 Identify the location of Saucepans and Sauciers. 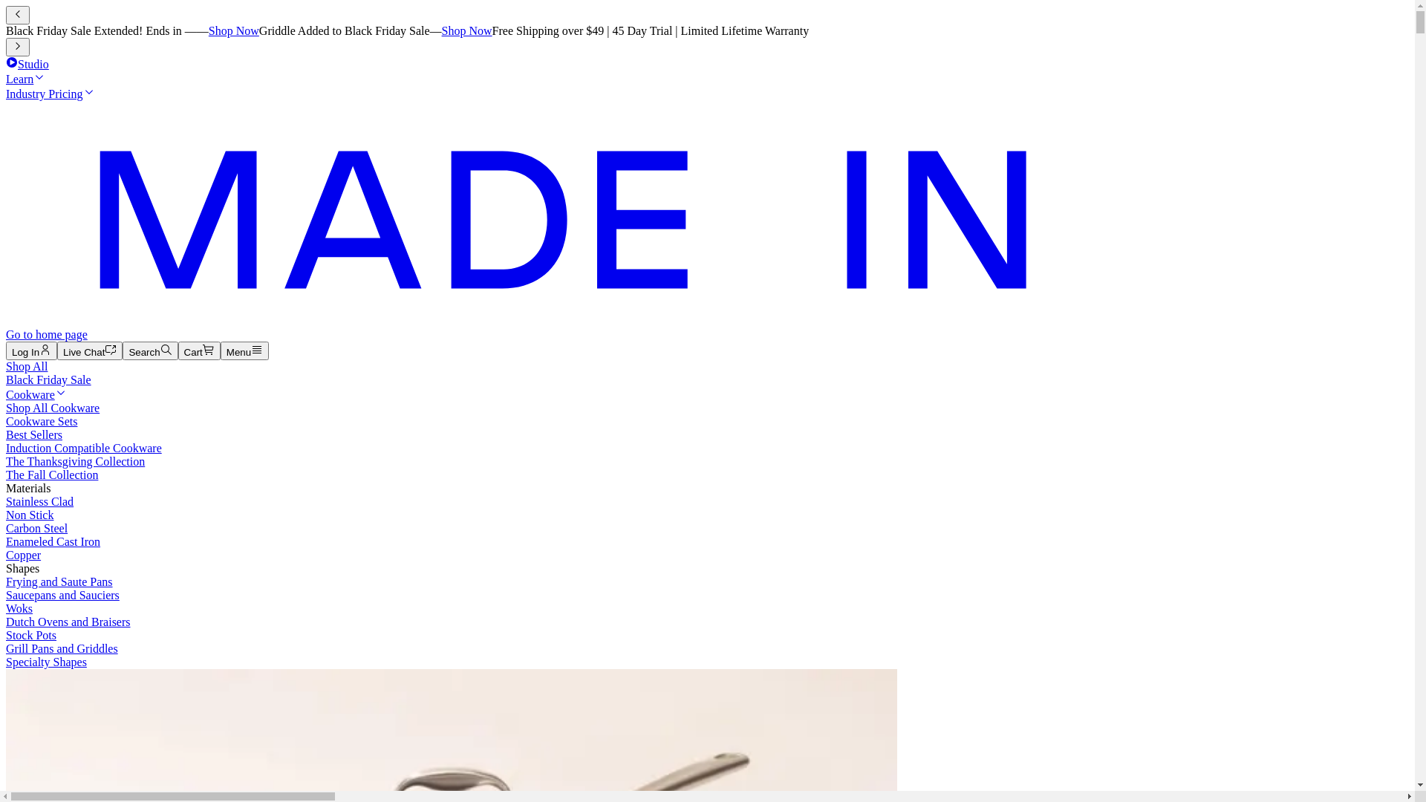
(62, 596).